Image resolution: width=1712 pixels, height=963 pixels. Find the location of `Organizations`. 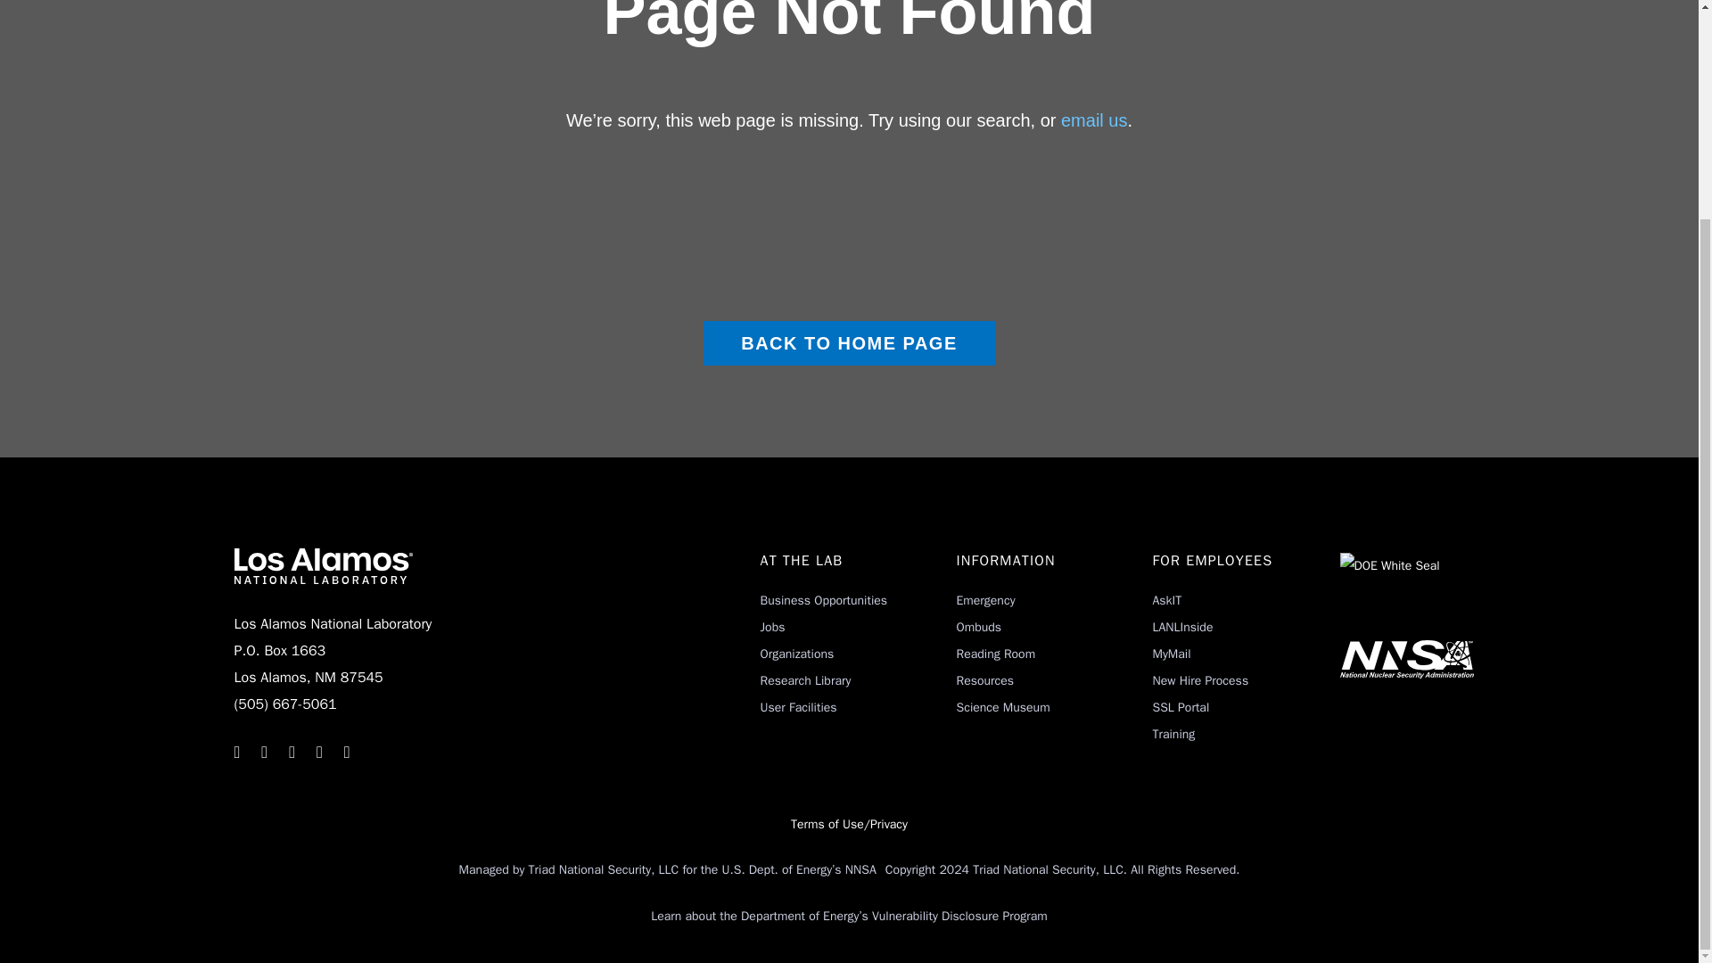

Organizations is located at coordinates (797, 653).